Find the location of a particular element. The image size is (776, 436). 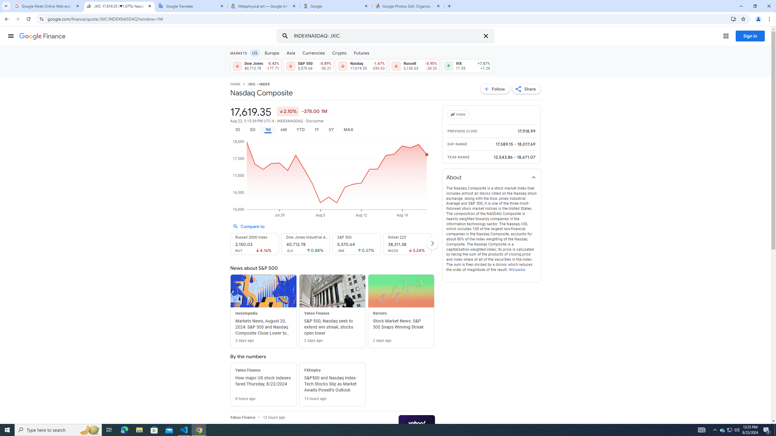

Nasdaq 17,619.35 Down by 1.67% -299.63 is located at coordinates (361, 66).